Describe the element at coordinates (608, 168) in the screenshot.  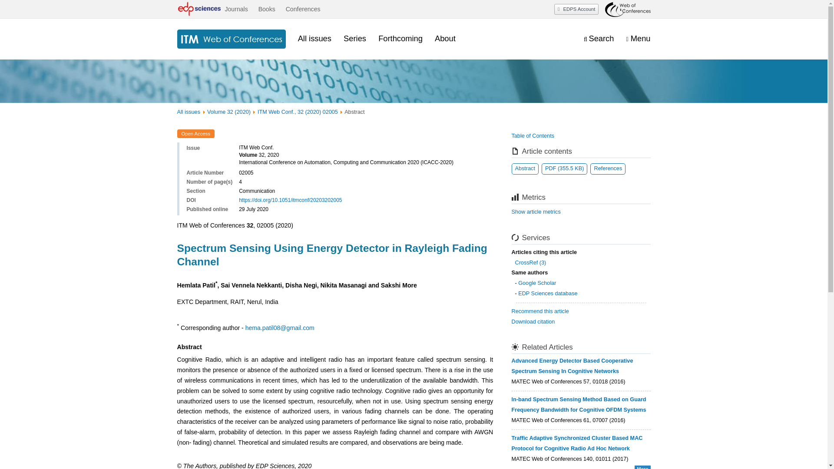
I see `References` at that location.